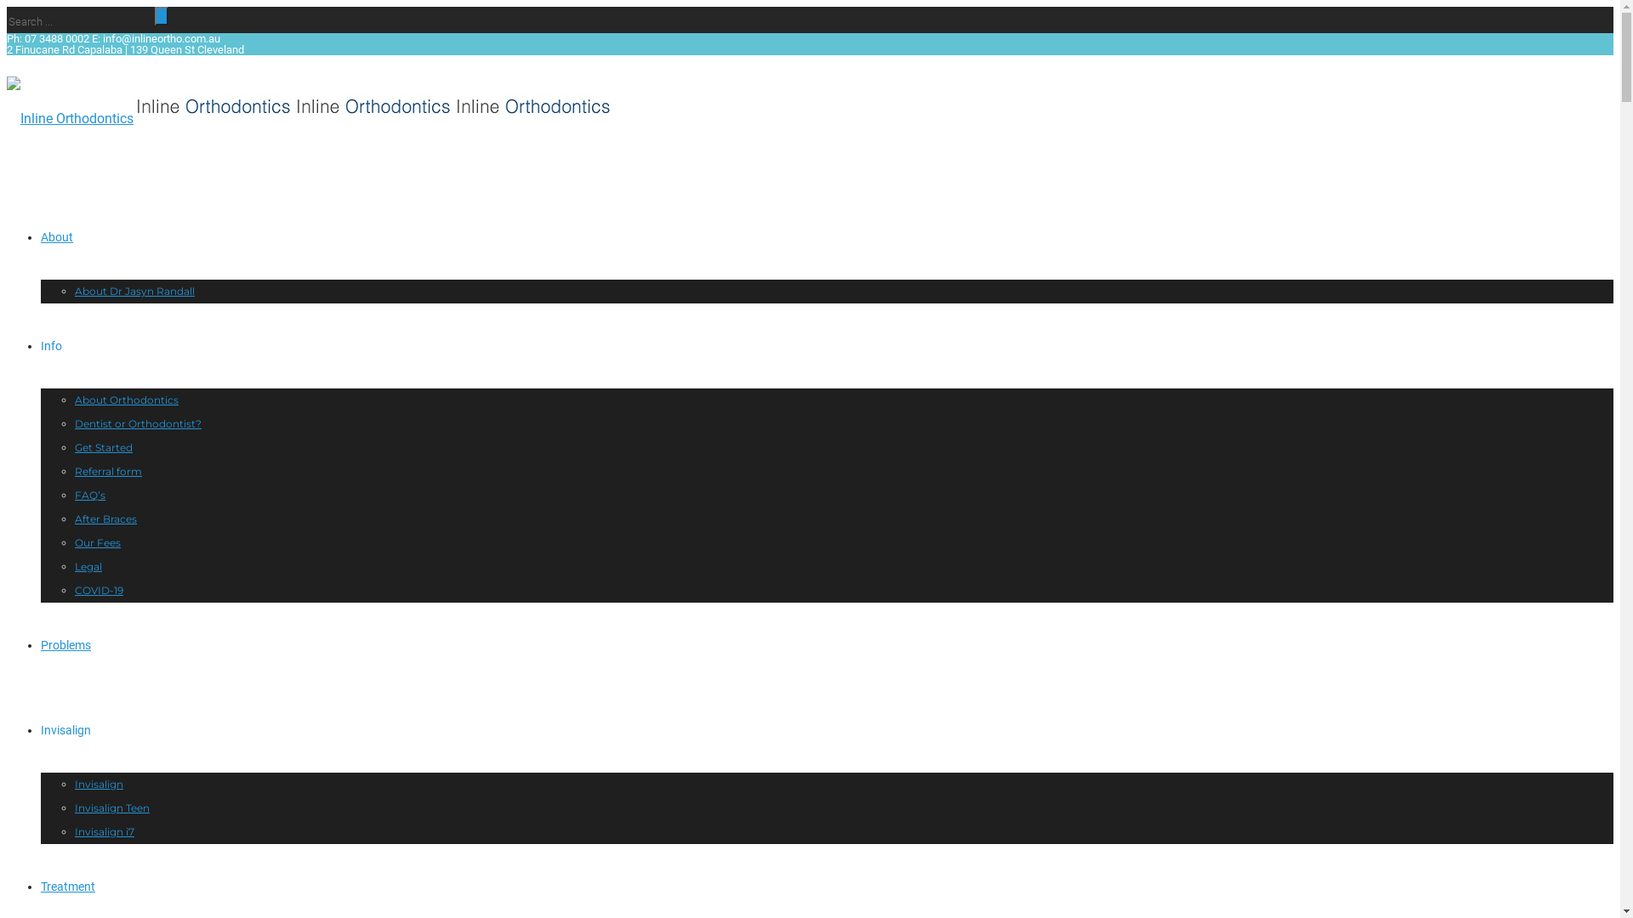 The width and height of the screenshot is (1633, 918). Describe the element at coordinates (105, 518) in the screenshot. I see `After Braces` at that location.